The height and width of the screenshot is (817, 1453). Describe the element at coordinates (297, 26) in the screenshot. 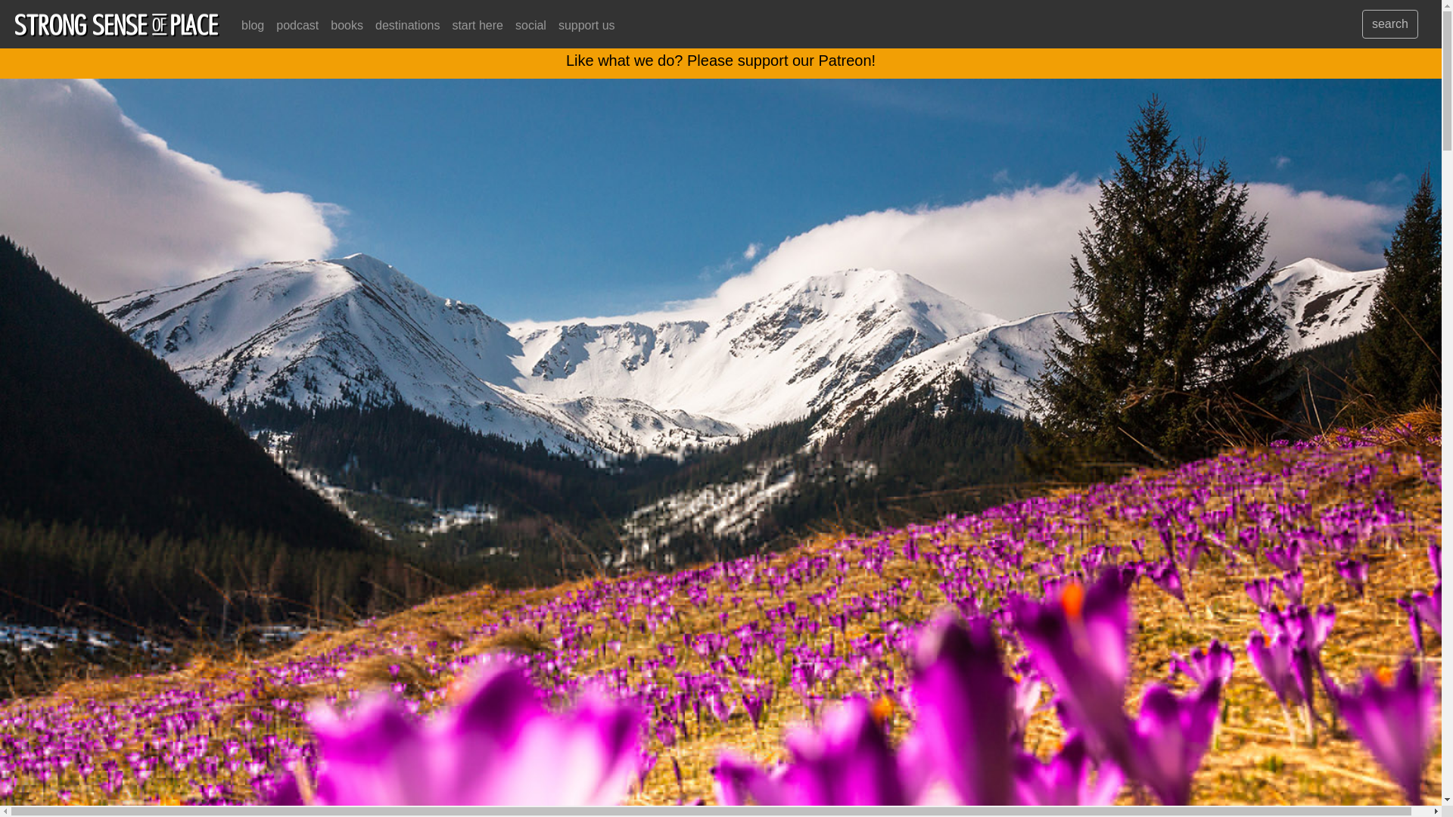

I see `podcast` at that location.